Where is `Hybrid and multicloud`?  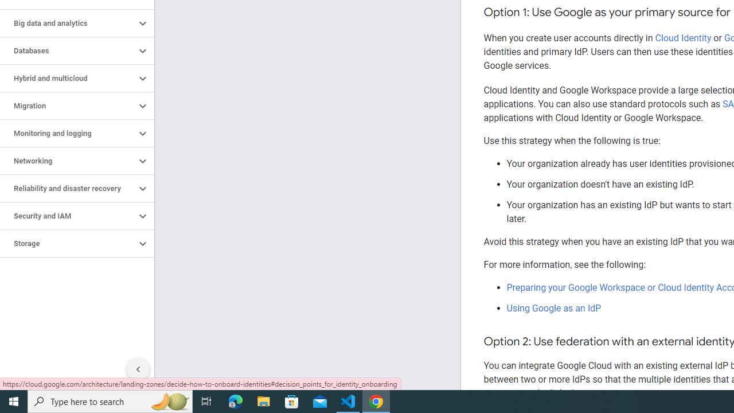
Hybrid and multicloud is located at coordinates (68, 79).